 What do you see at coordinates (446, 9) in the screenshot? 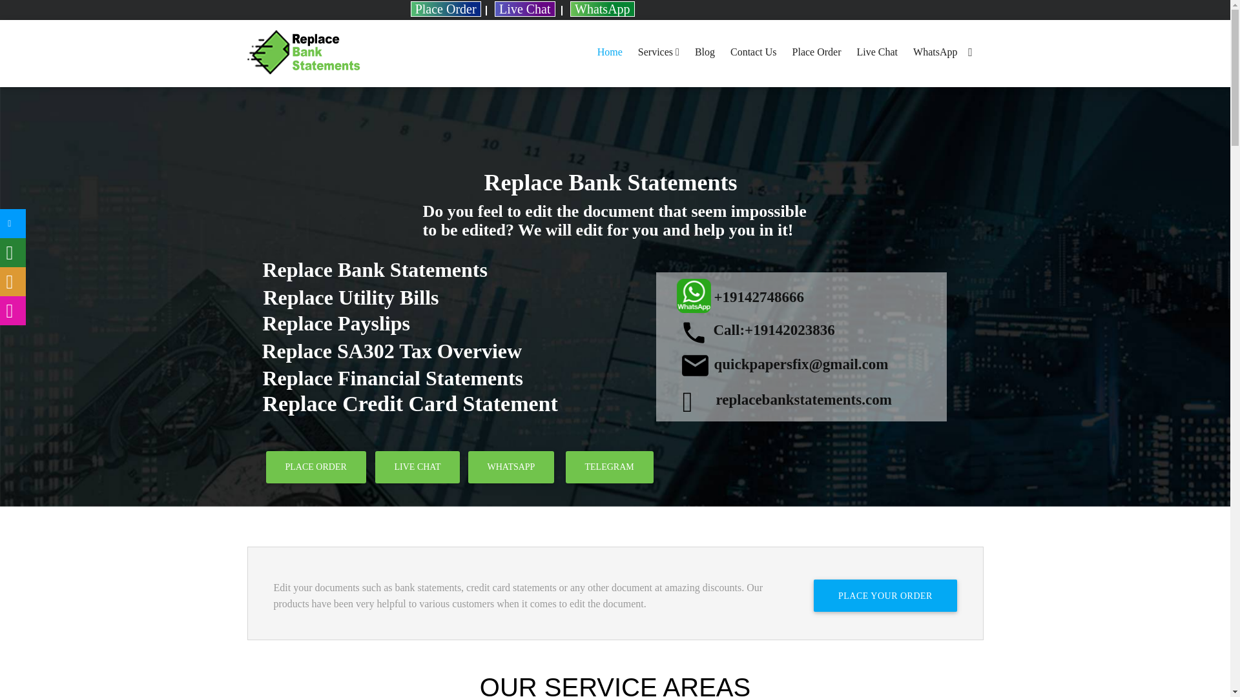
I see `Place Order` at bounding box center [446, 9].